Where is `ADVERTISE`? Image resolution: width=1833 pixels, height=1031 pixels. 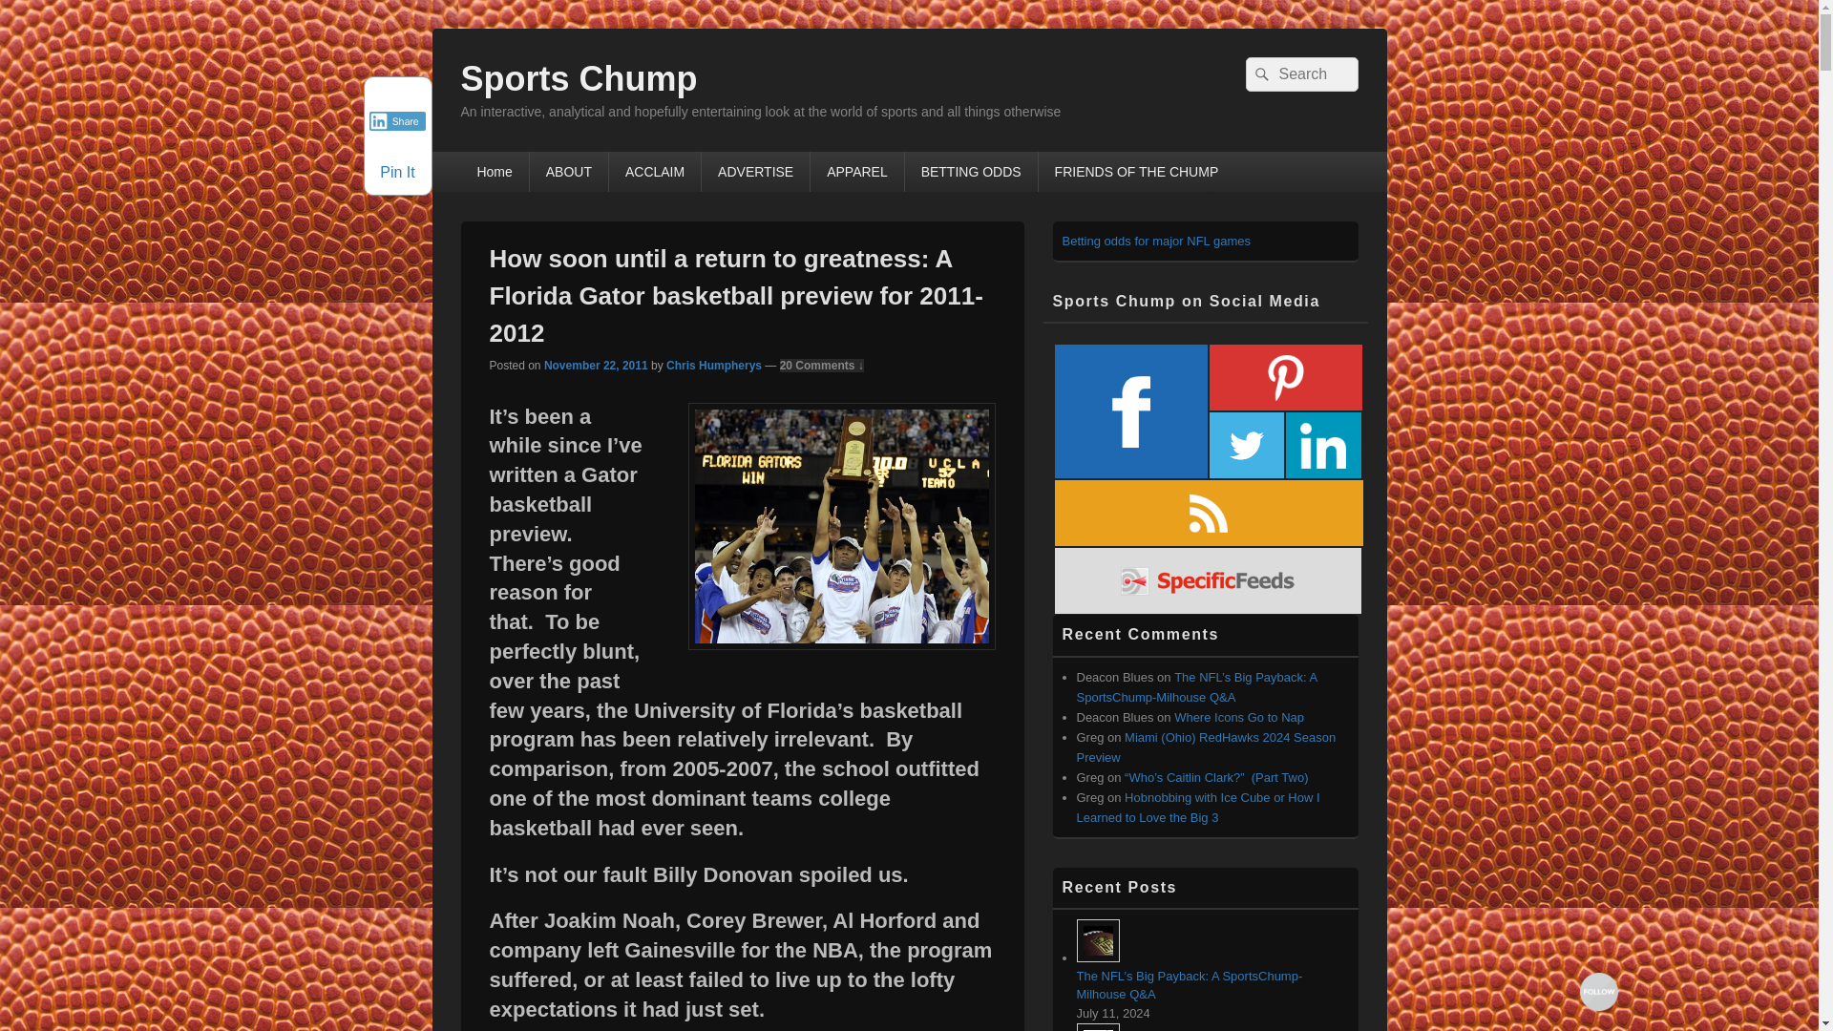 ADVERTISE is located at coordinates (756, 171).